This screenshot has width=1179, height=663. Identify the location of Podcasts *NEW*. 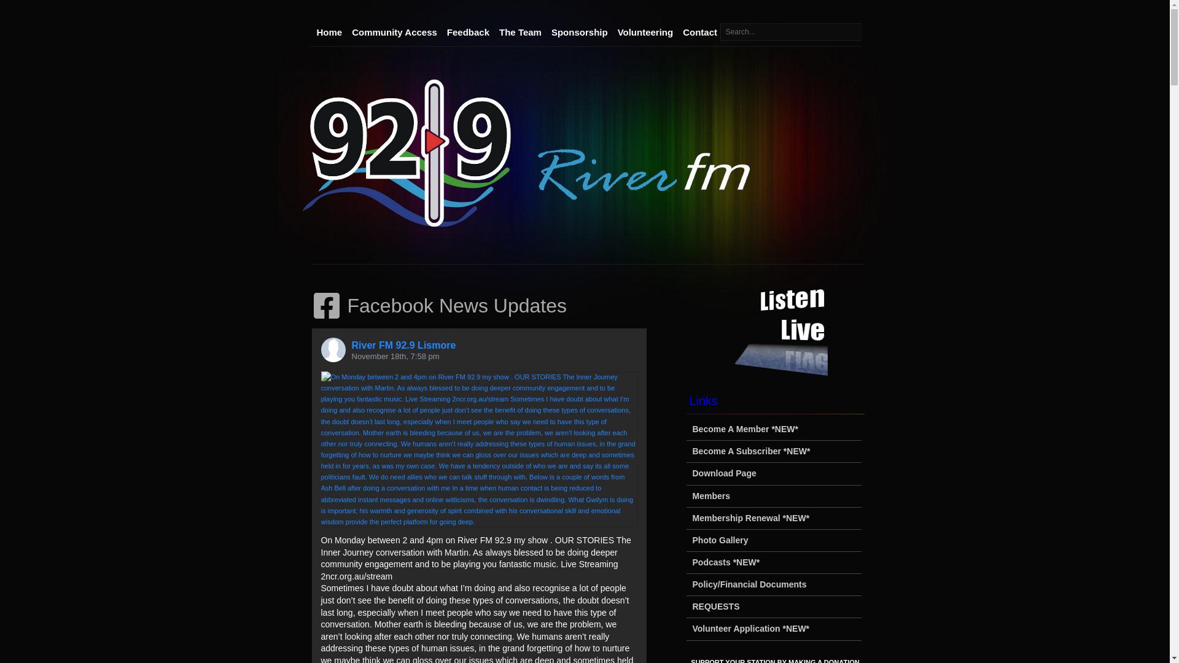
(726, 562).